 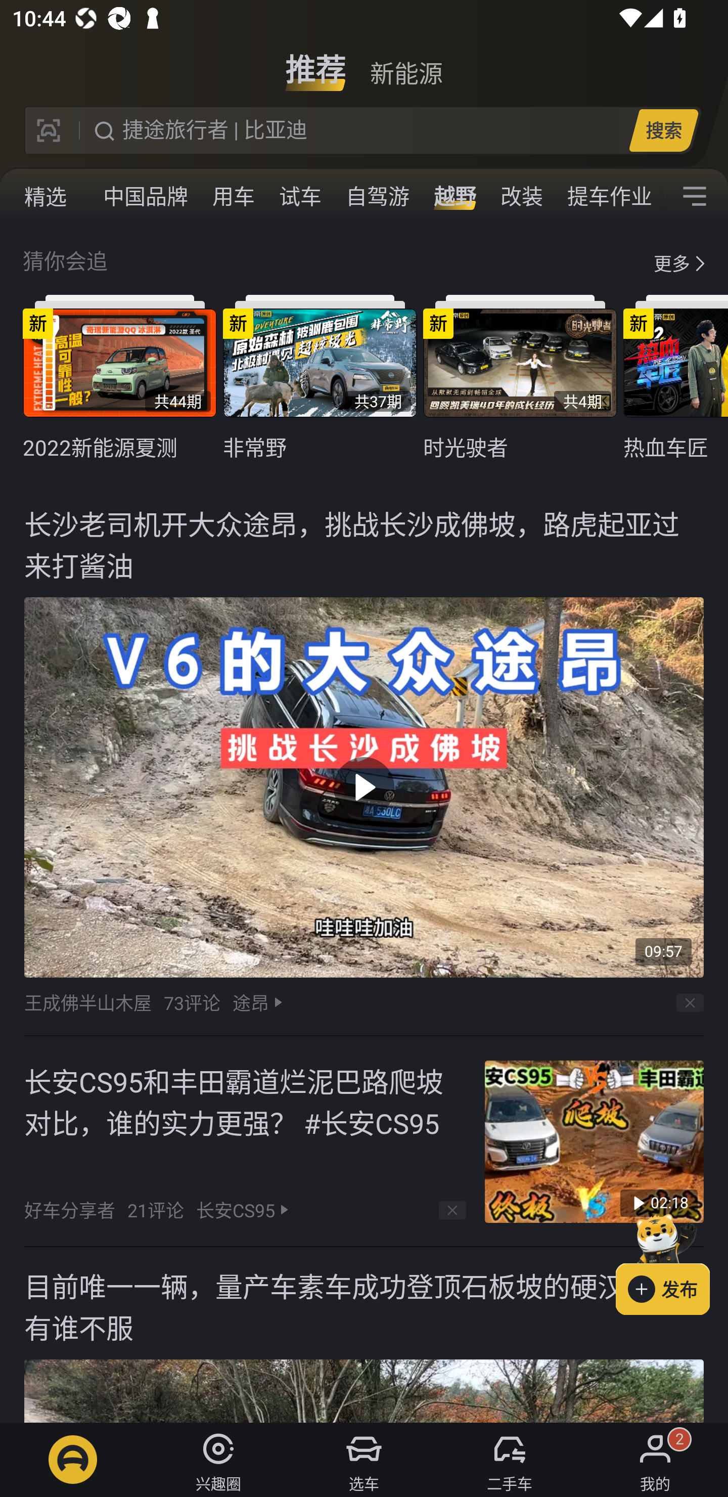 What do you see at coordinates (315, 63) in the screenshot?
I see `推荐` at bounding box center [315, 63].